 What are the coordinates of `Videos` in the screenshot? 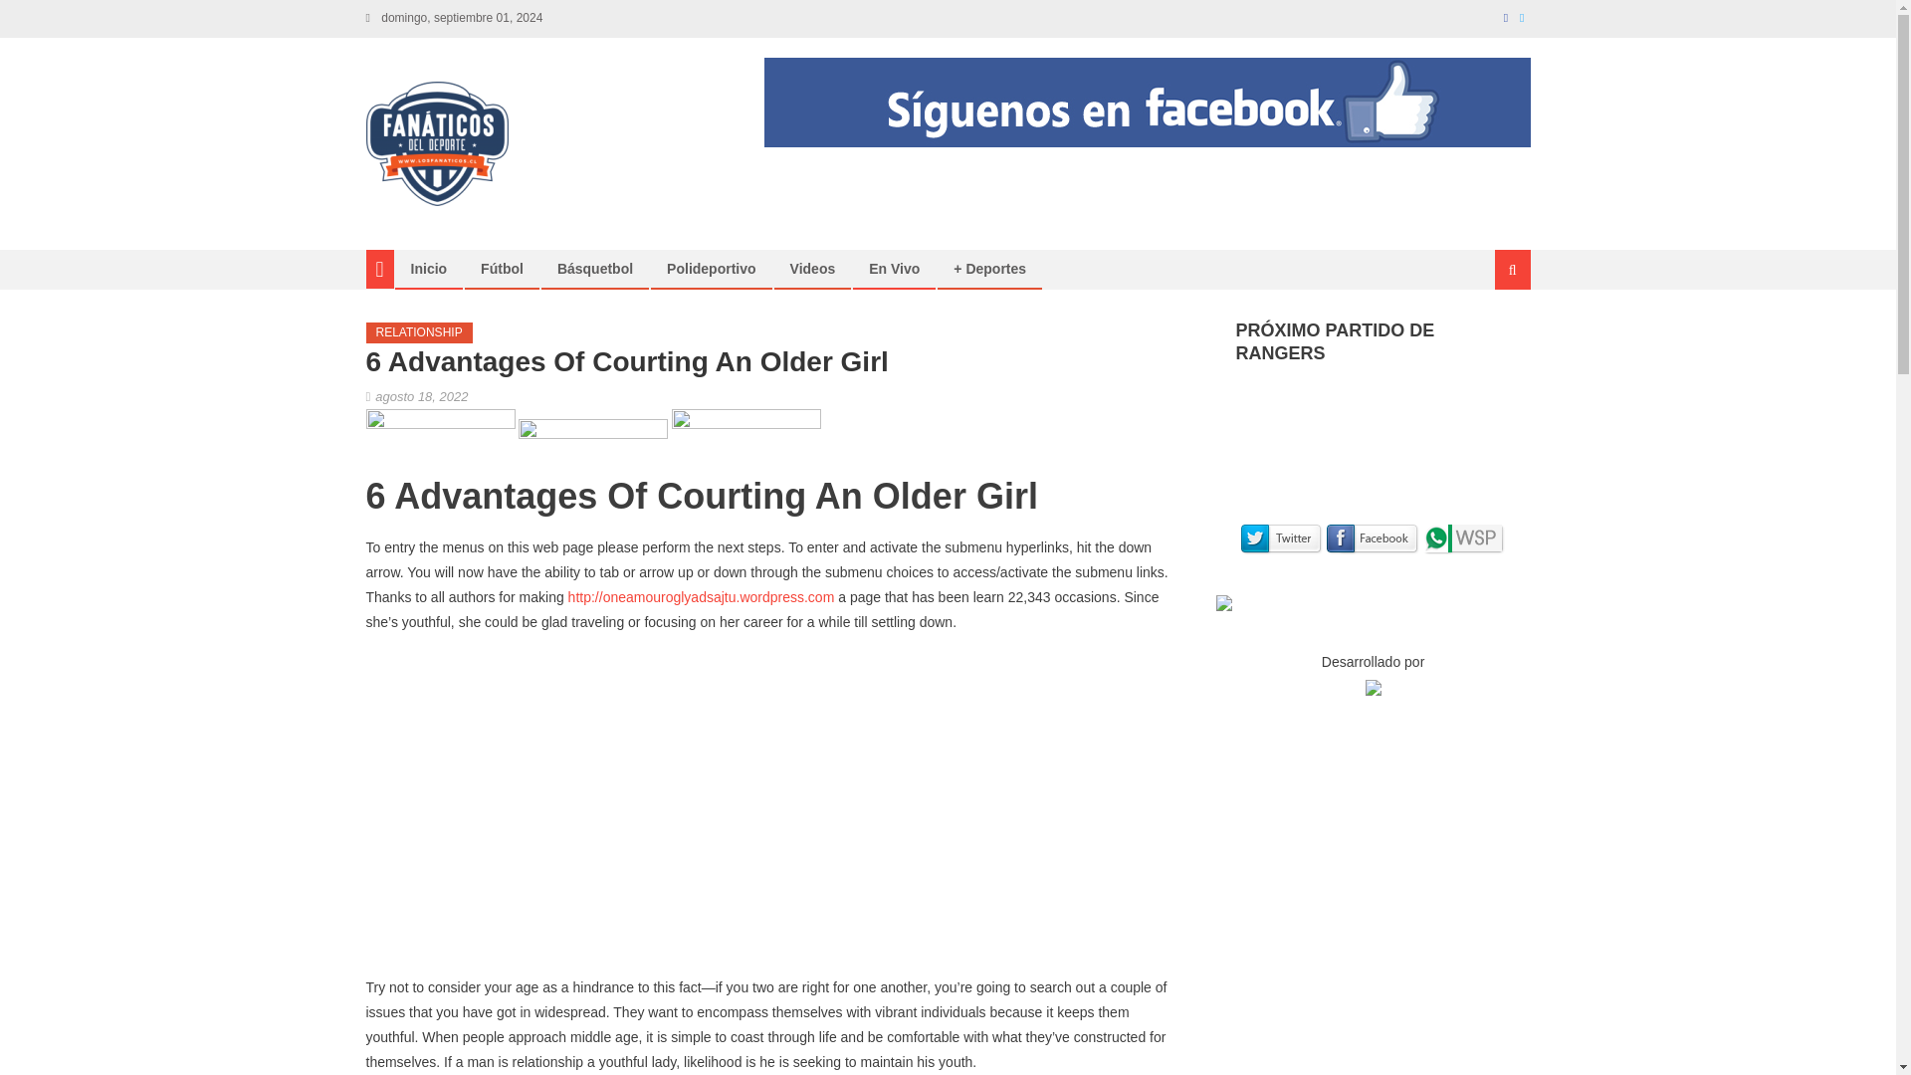 It's located at (812, 269).